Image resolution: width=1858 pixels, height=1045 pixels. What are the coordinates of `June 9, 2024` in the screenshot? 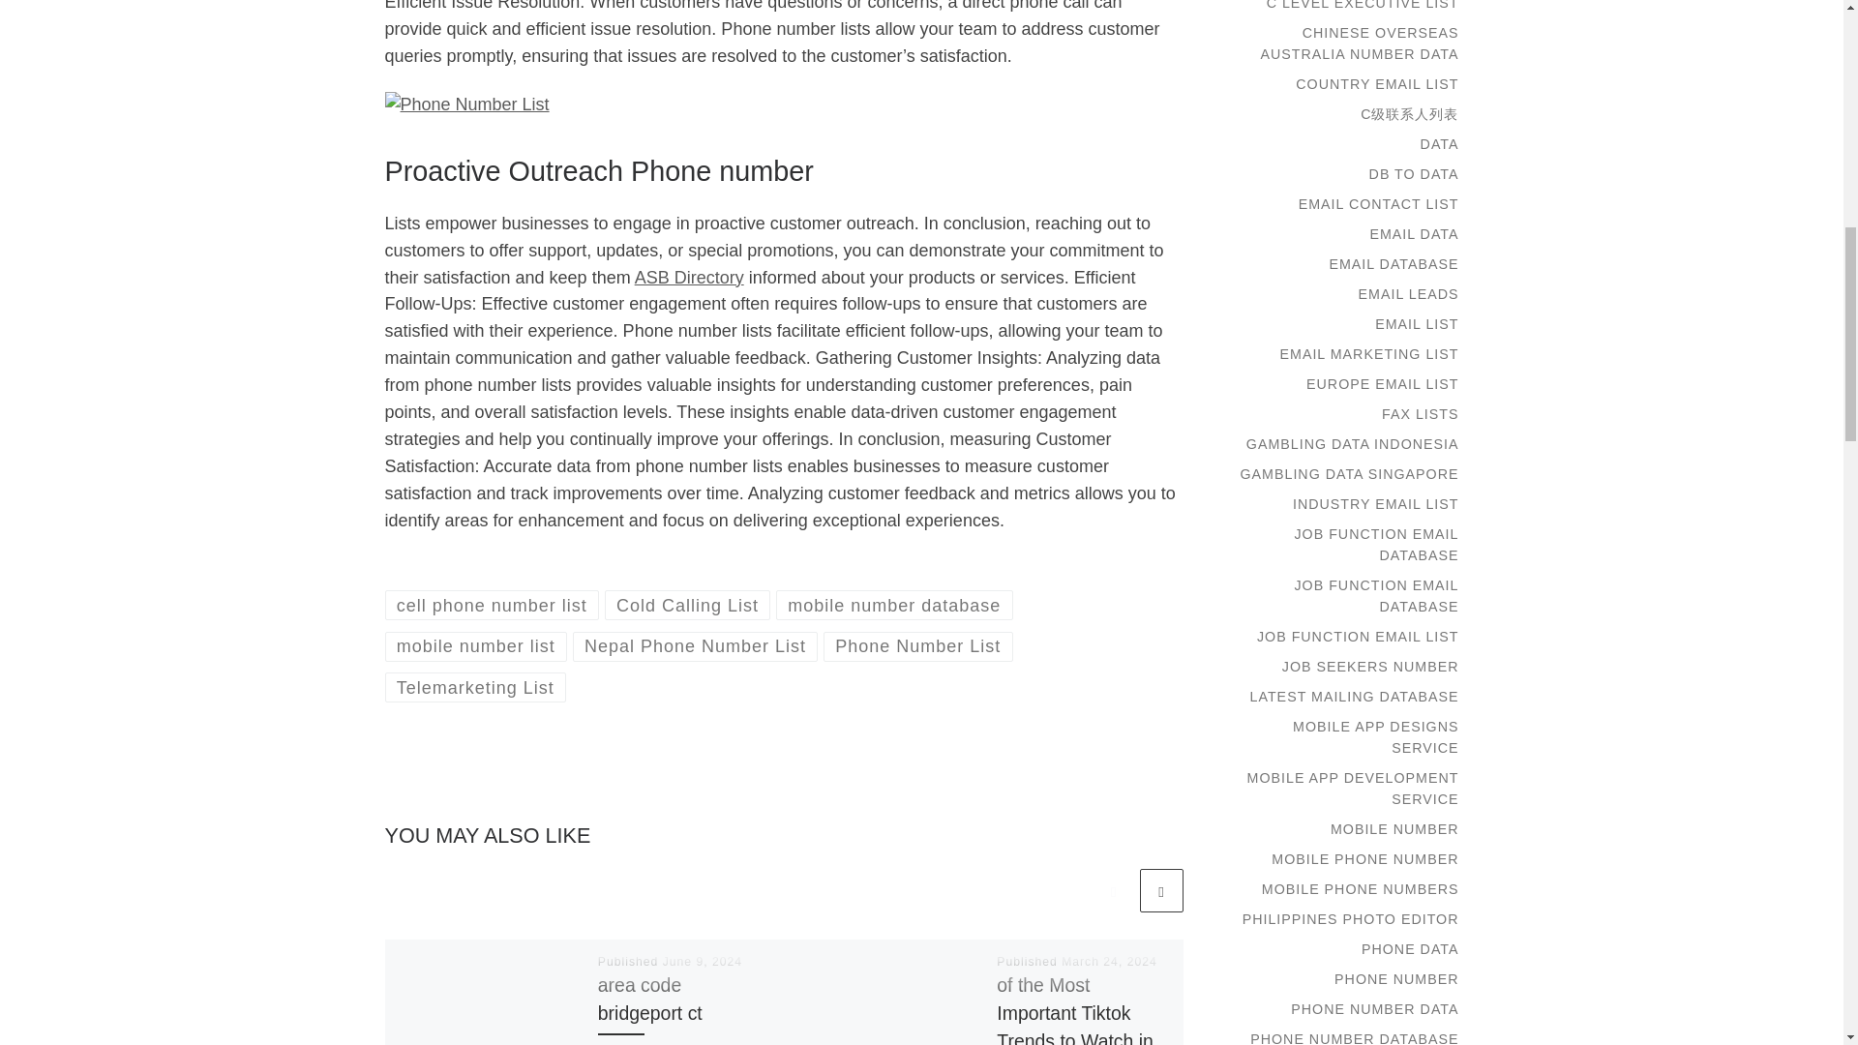 It's located at (703, 962).